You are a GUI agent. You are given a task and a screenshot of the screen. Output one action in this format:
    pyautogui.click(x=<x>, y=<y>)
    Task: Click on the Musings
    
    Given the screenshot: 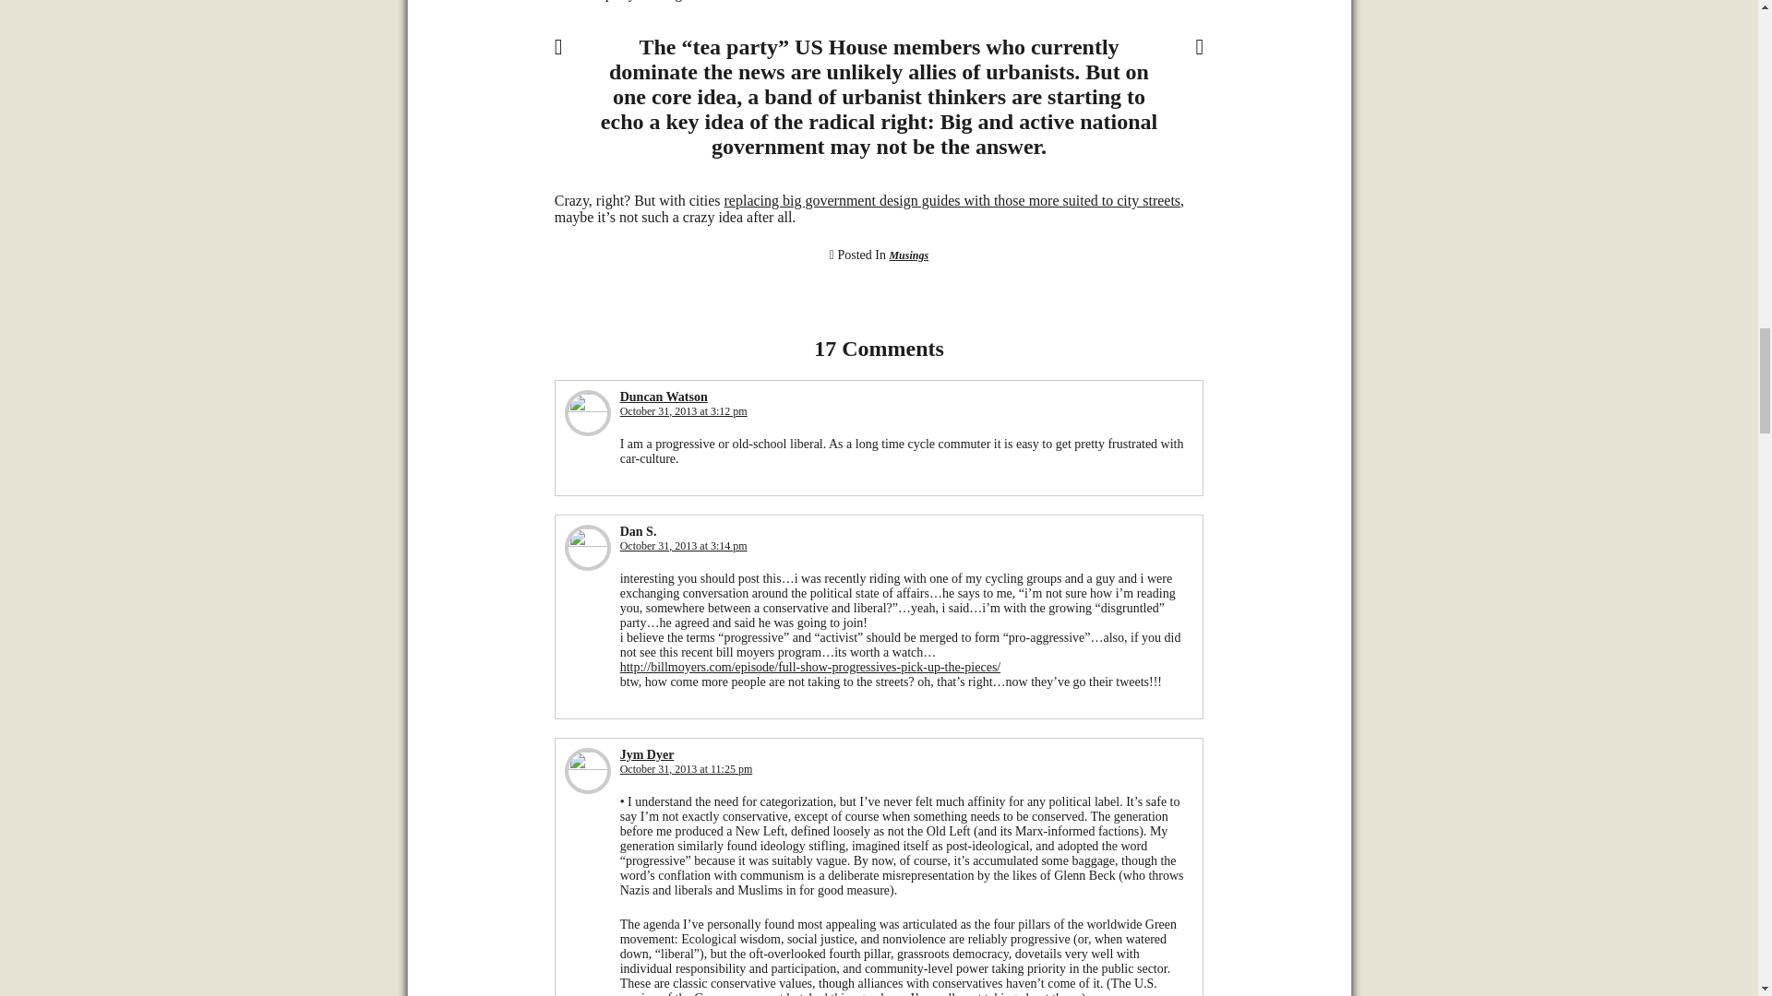 What is the action you would take?
    pyautogui.click(x=908, y=255)
    